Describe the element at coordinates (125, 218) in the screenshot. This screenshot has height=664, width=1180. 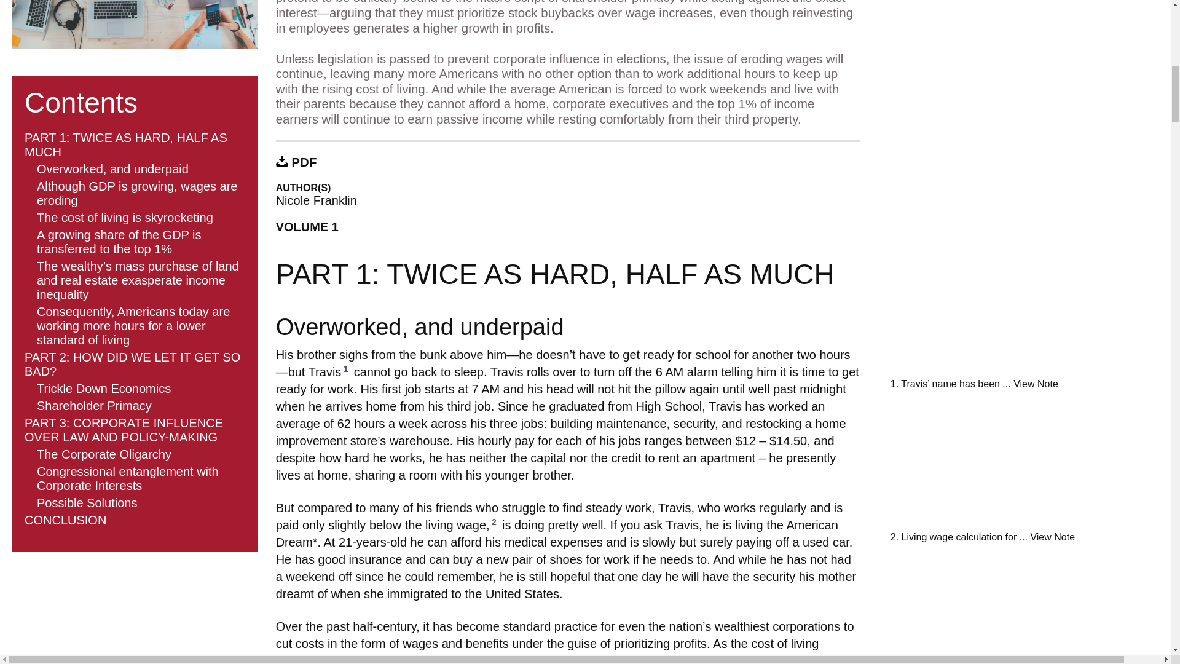
I see `Jump to section The cost of living is skyrocketing` at that location.